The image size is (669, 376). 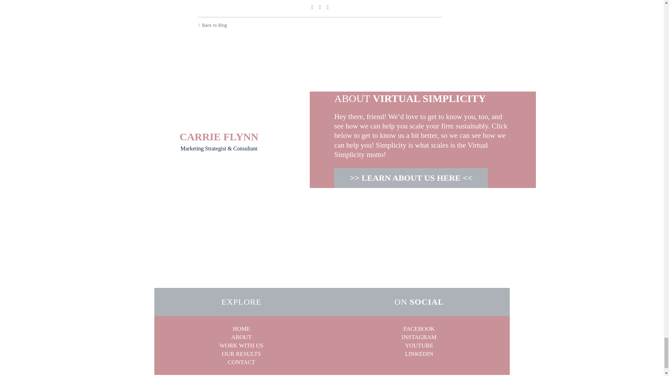 What do you see at coordinates (241, 345) in the screenshot?
I see `WORK WITH US` at bounding box center [241, 345].